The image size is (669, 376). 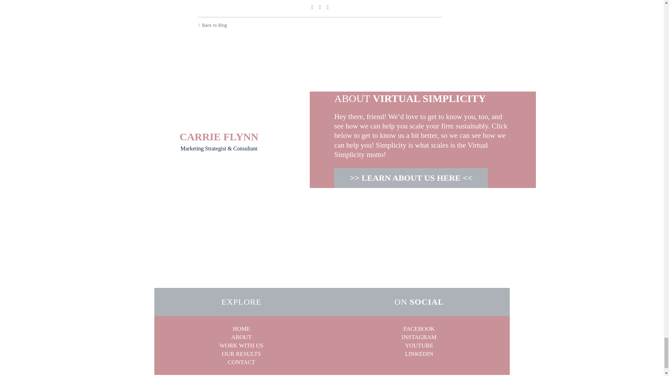 What do you see at coordinates (241, 345) in the screenshot?
I see `WORK WITH US` at bounding box center [241, 345].